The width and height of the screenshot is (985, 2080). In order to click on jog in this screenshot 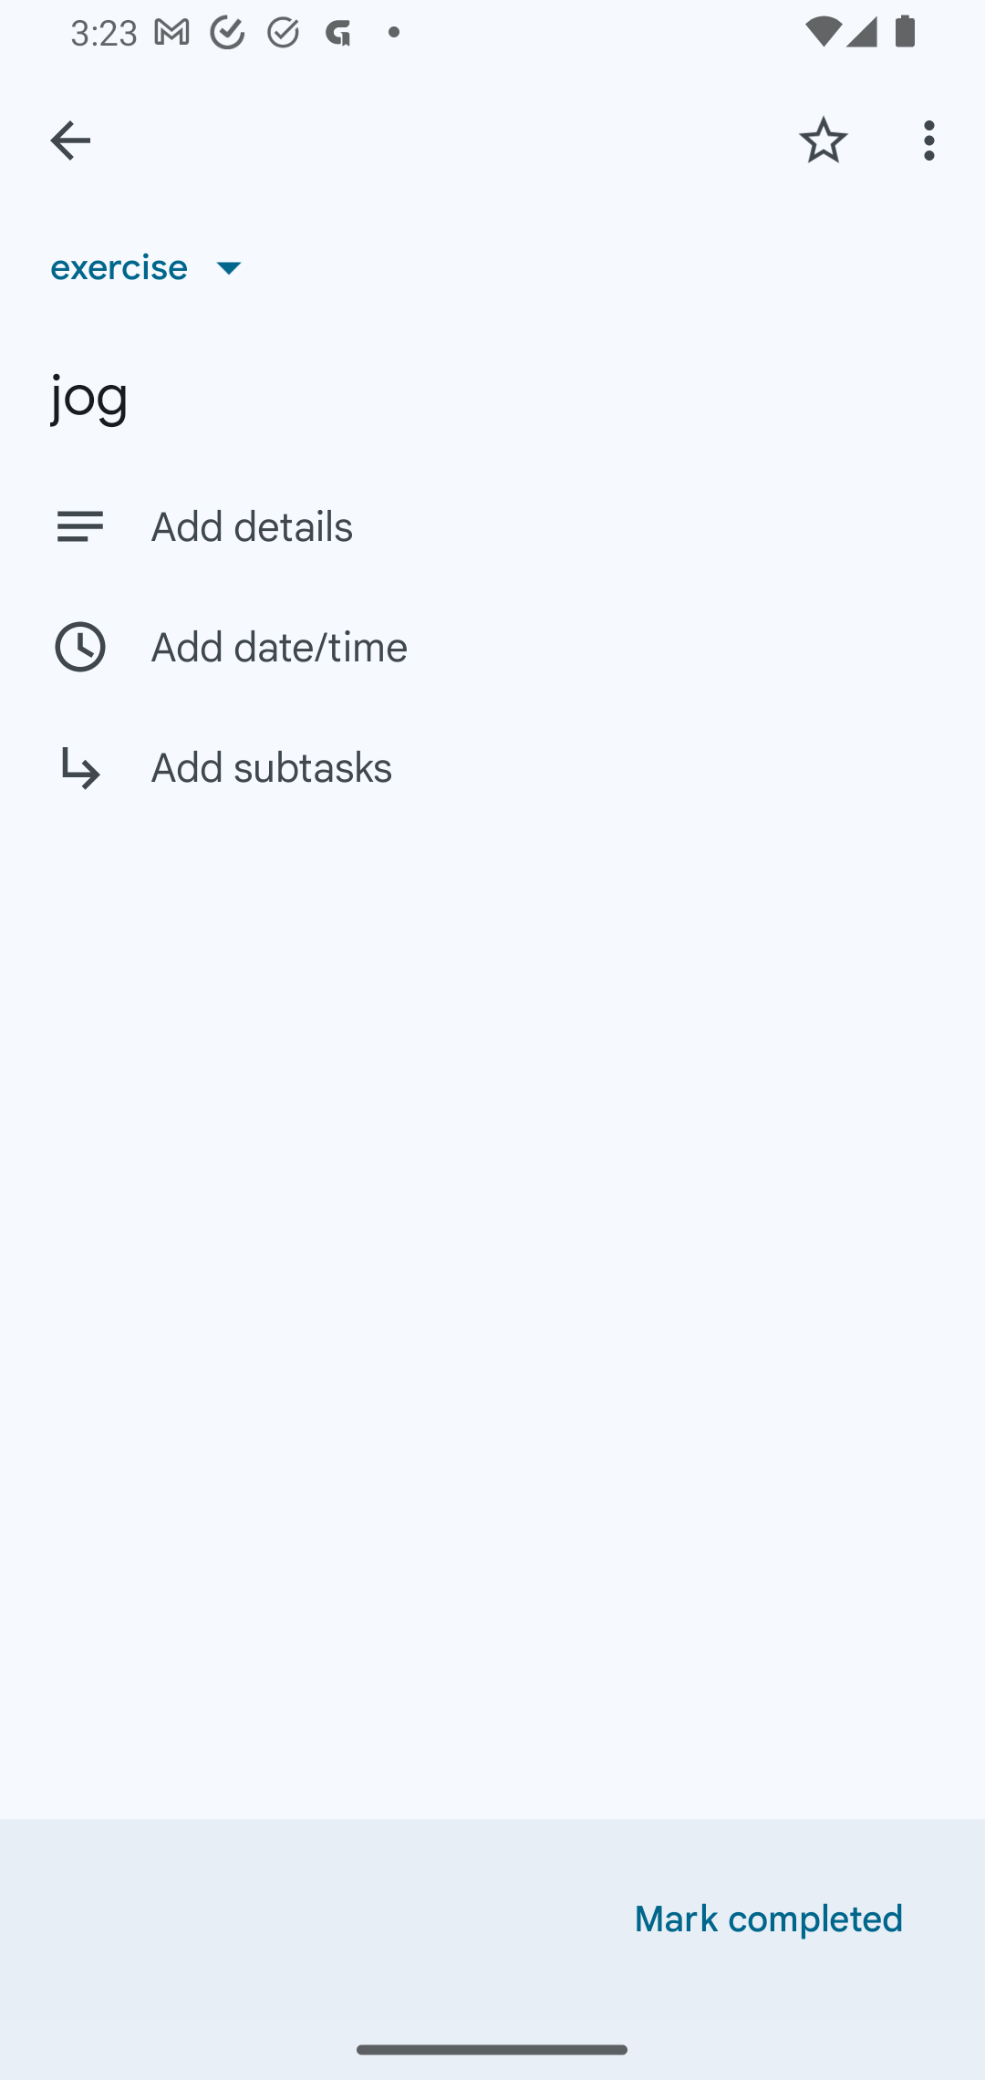, I will do `click(493, 396)`.